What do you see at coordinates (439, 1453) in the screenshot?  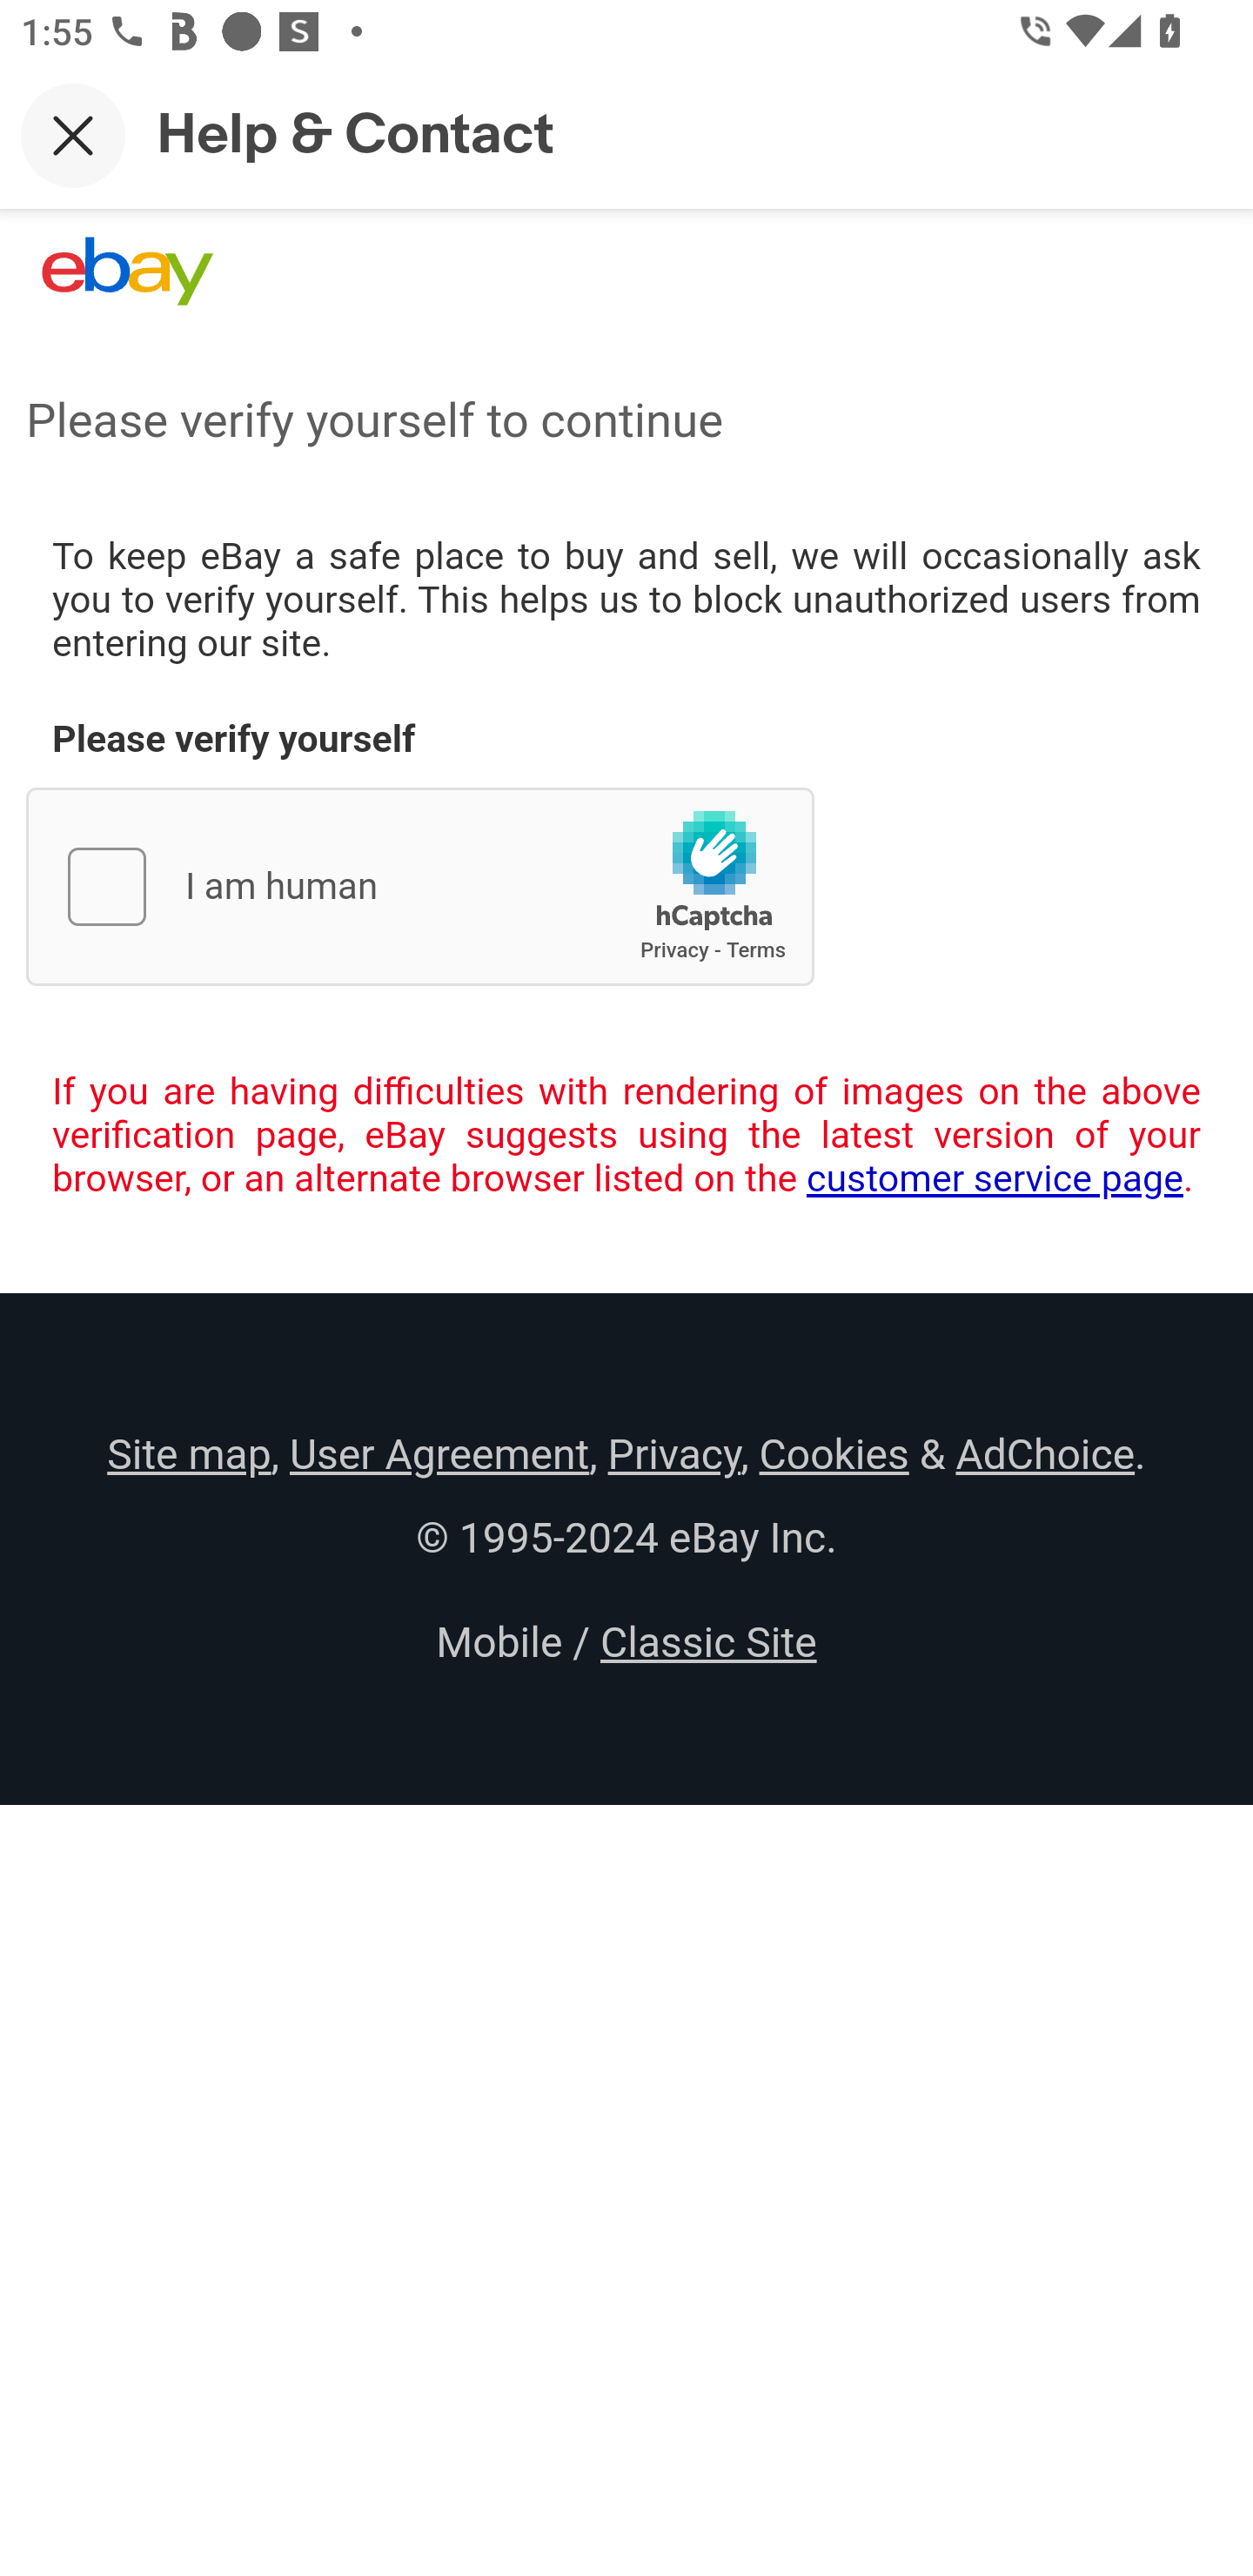 I see `User Agreement` at bounding box center [439, 1453].